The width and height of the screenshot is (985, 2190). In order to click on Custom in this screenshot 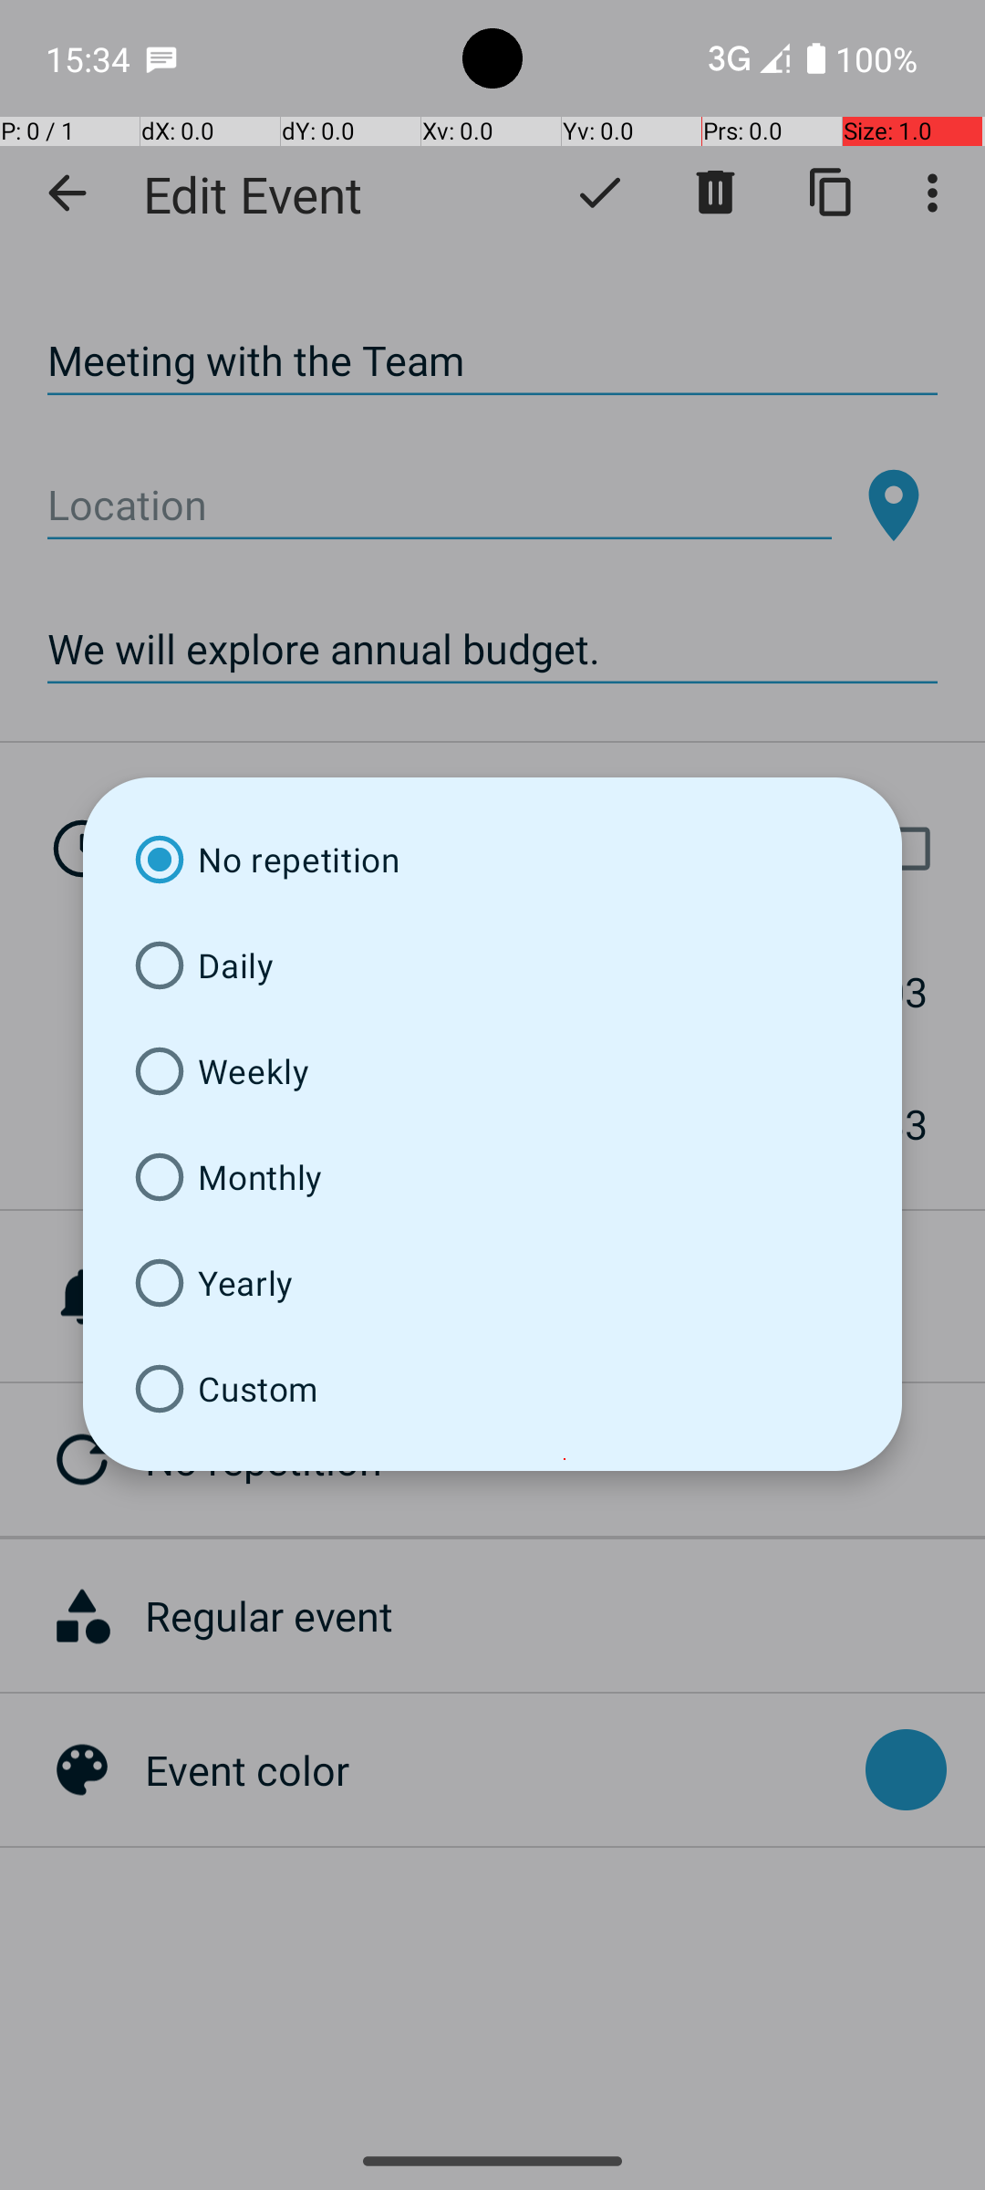, I will do `click(493, 1389)`.